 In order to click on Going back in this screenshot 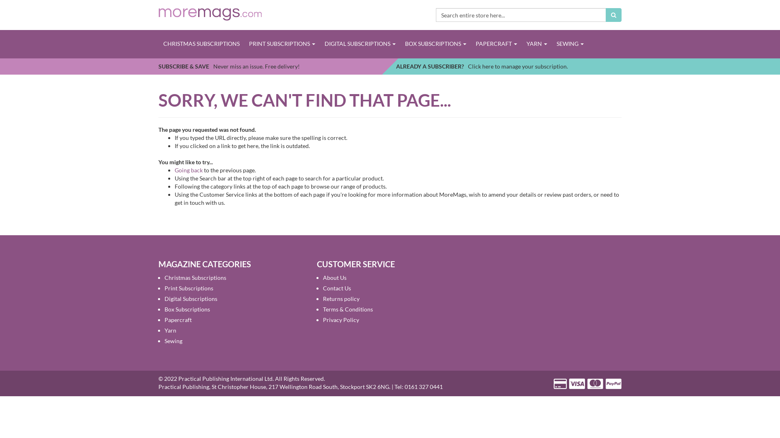, I will do `click(188, 170)`.